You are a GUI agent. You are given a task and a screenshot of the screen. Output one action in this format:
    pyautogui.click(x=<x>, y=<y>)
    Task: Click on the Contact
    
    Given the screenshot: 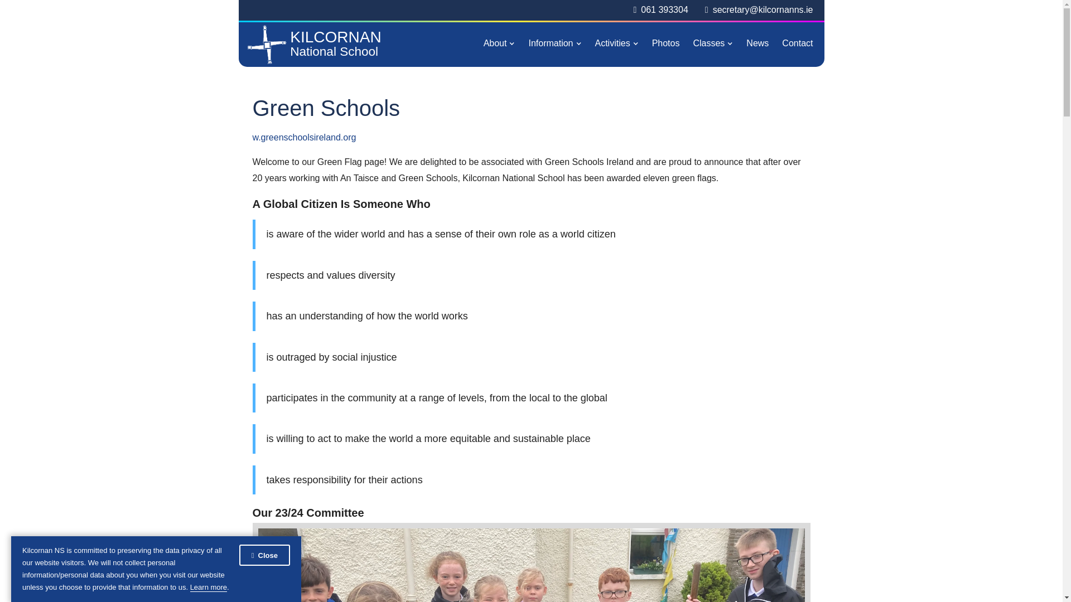 What is the action you would take?
    pyautogui.click(x=319, y=45)
    